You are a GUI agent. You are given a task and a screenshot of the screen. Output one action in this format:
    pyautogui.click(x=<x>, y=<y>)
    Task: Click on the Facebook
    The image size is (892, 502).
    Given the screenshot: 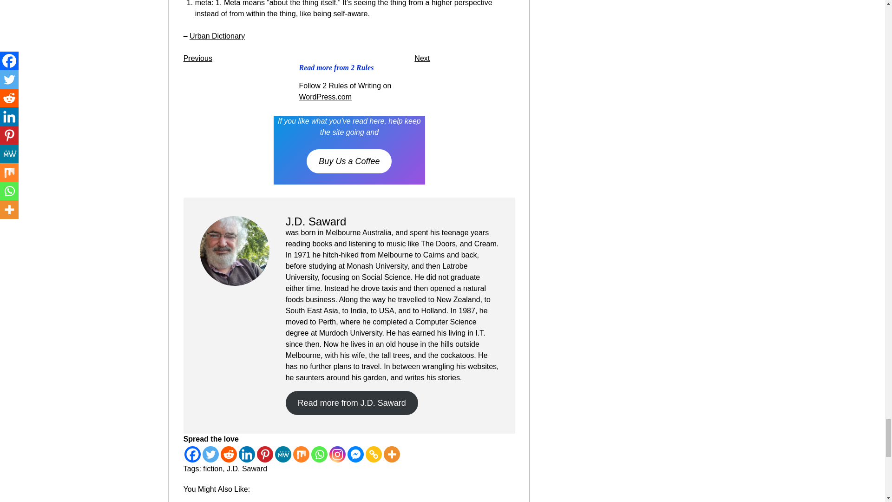 What is the action you would take?
    pyautogui.click(x=192, y=454)
    